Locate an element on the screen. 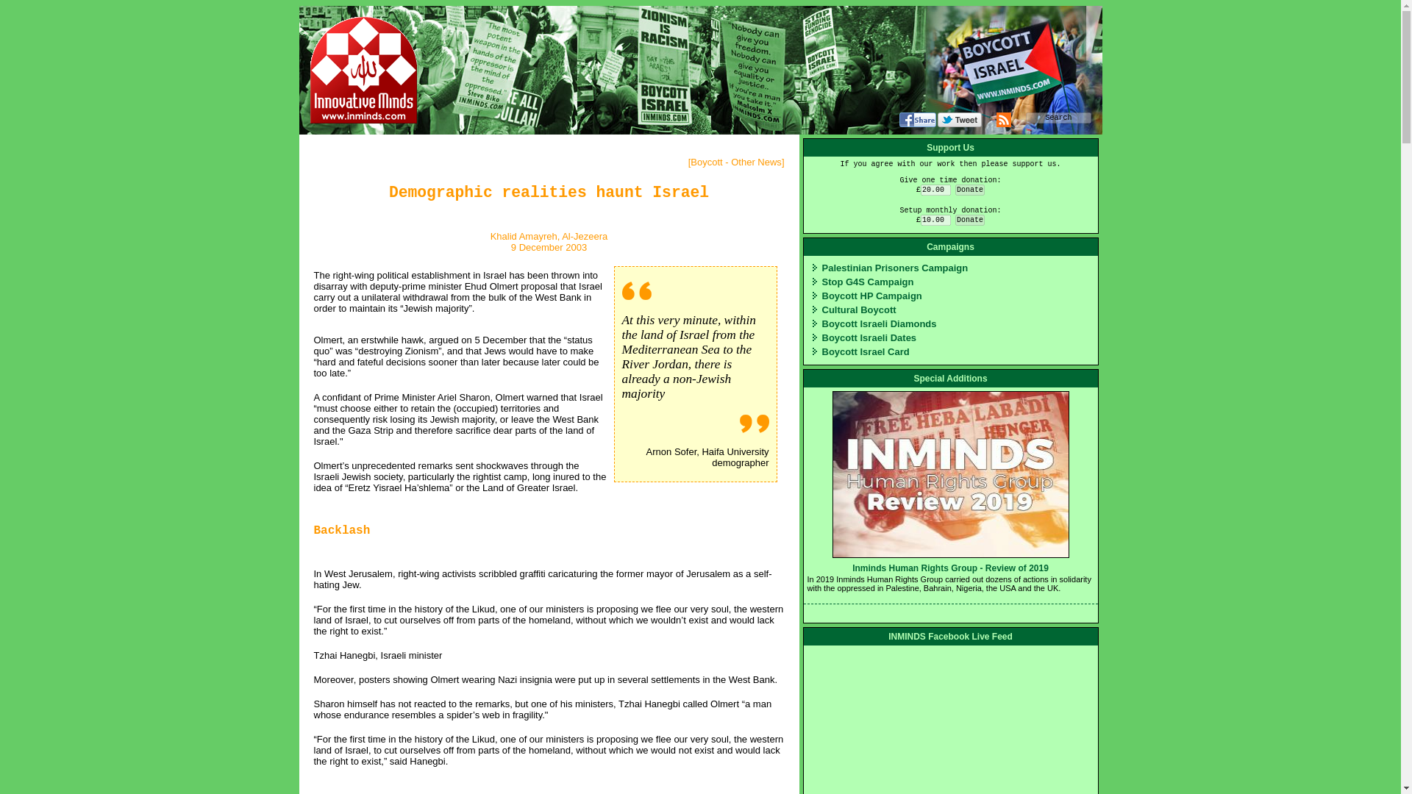  Share on Twitter is located at coordinates (959, 119).